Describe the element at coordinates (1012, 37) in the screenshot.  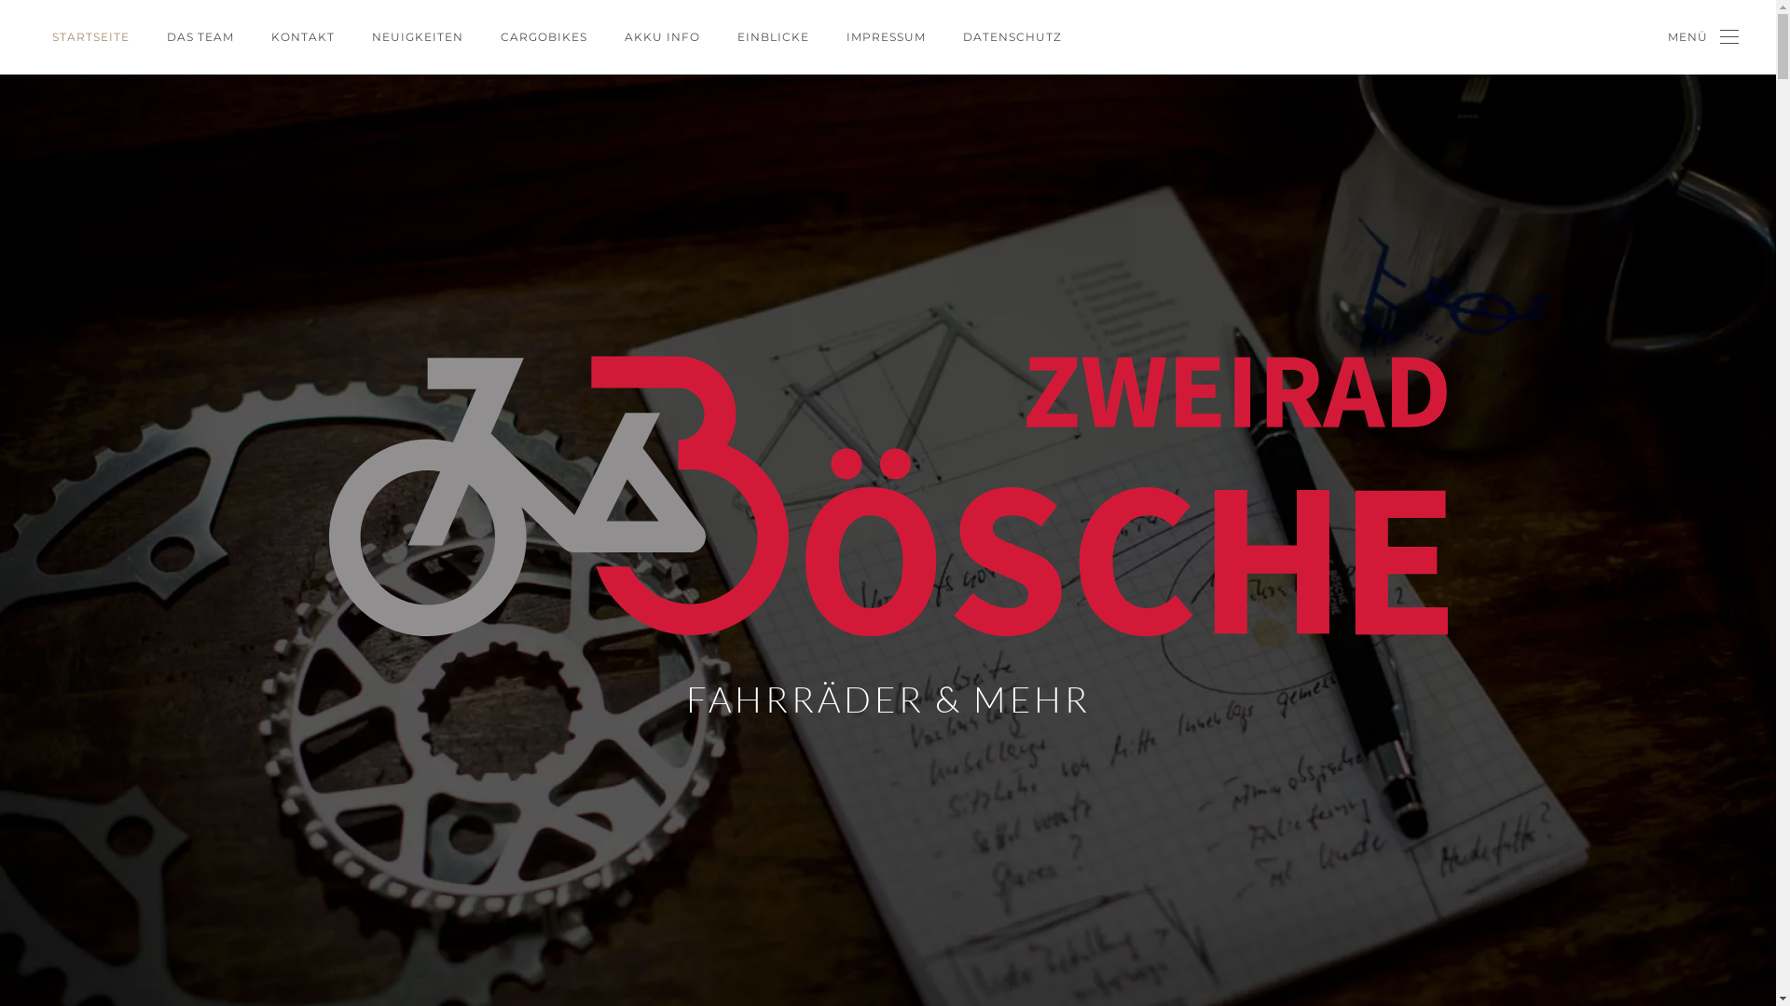
I see `DATENSCHUTZ` at that location.